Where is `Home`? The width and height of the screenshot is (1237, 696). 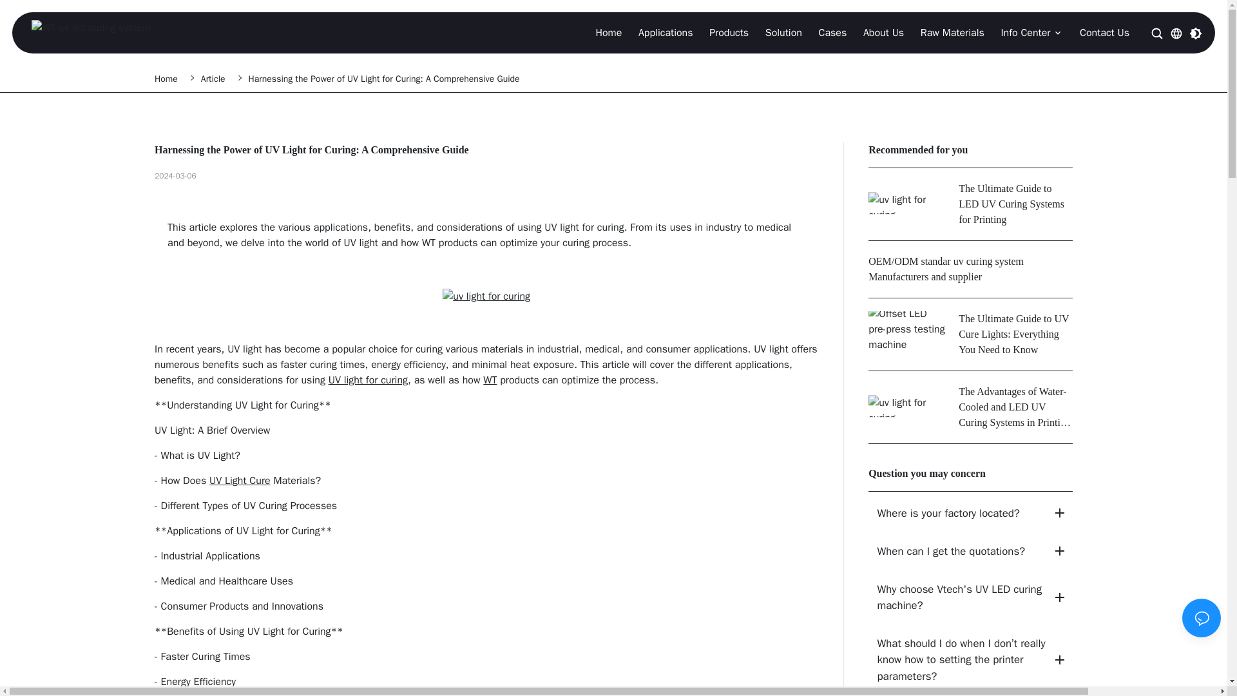 Home is located at coordinates (169, 79).